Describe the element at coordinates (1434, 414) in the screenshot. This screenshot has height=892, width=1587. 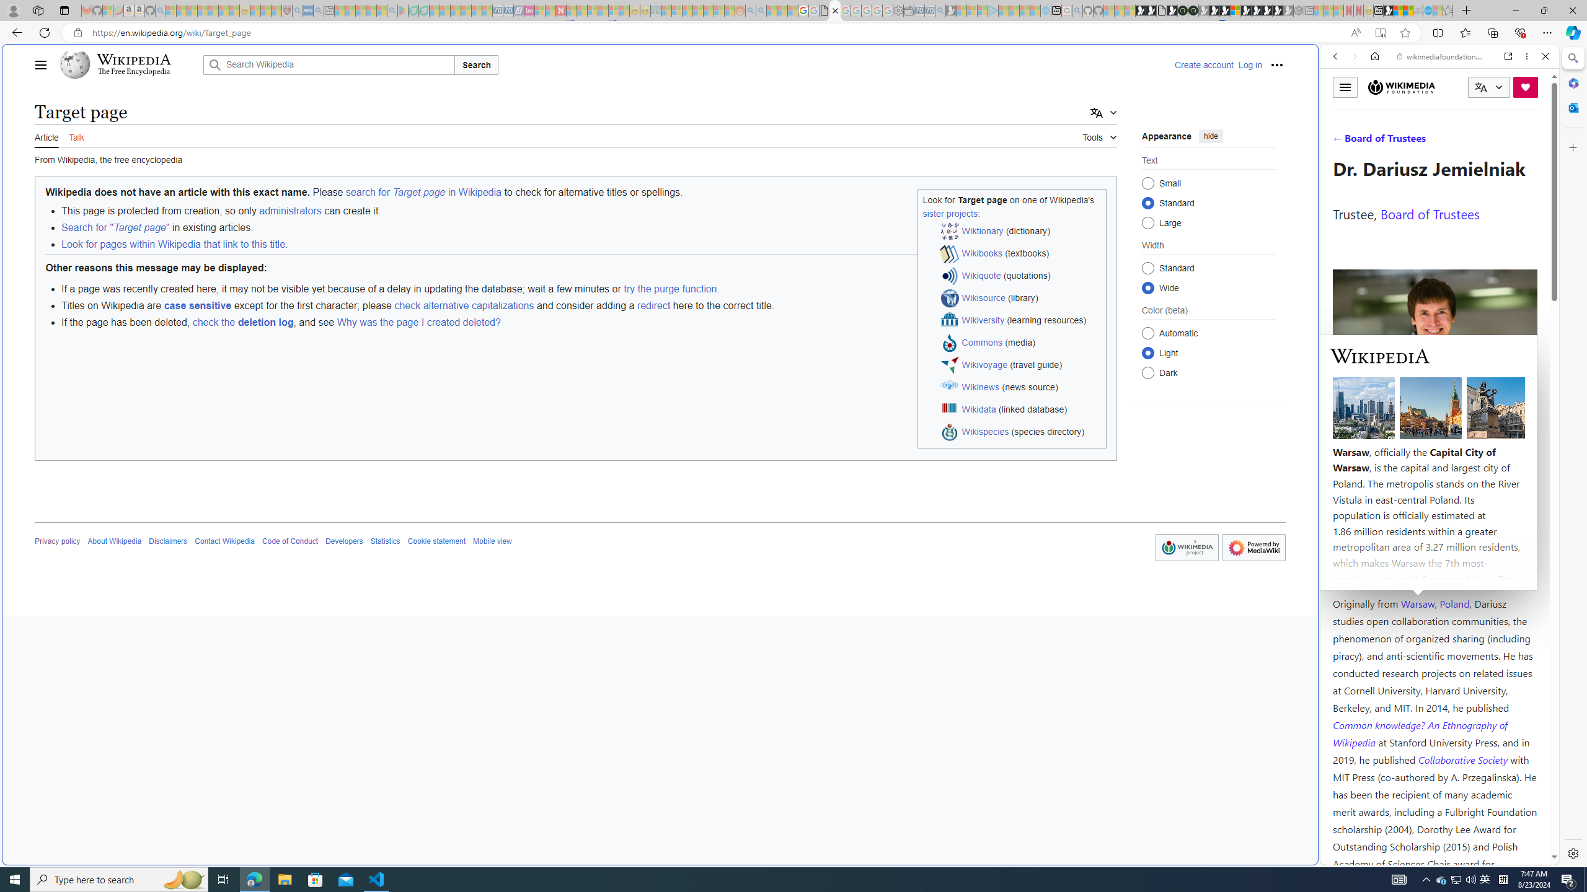
I see `Wiktionary` at that location.